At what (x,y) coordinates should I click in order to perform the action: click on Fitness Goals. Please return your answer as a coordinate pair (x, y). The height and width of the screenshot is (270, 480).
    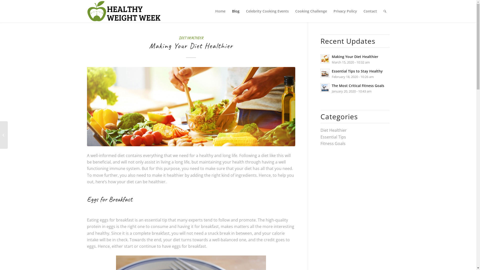
    Looking at the image, I should click on (333, 143).